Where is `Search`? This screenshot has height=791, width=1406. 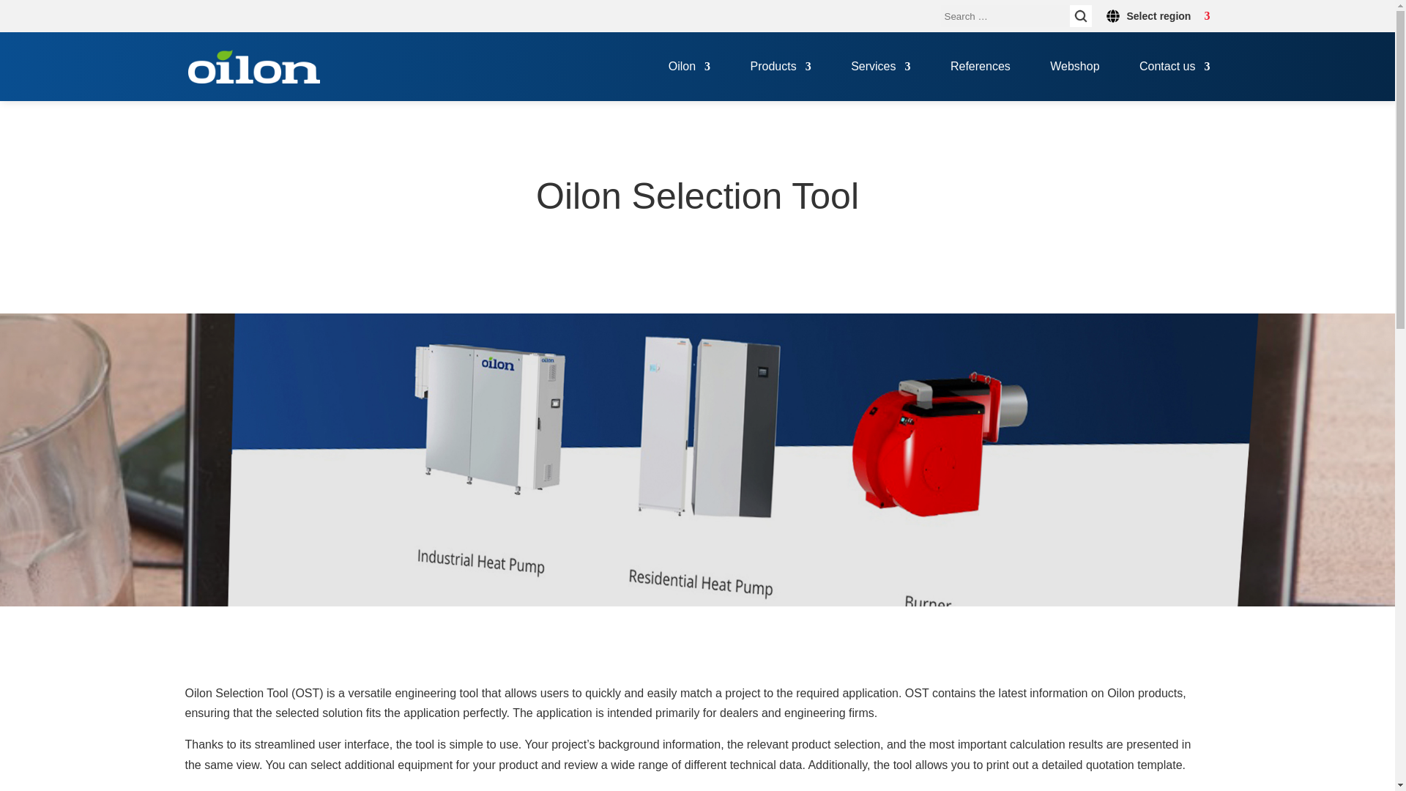
Search is located at coordinates (1079, 15).